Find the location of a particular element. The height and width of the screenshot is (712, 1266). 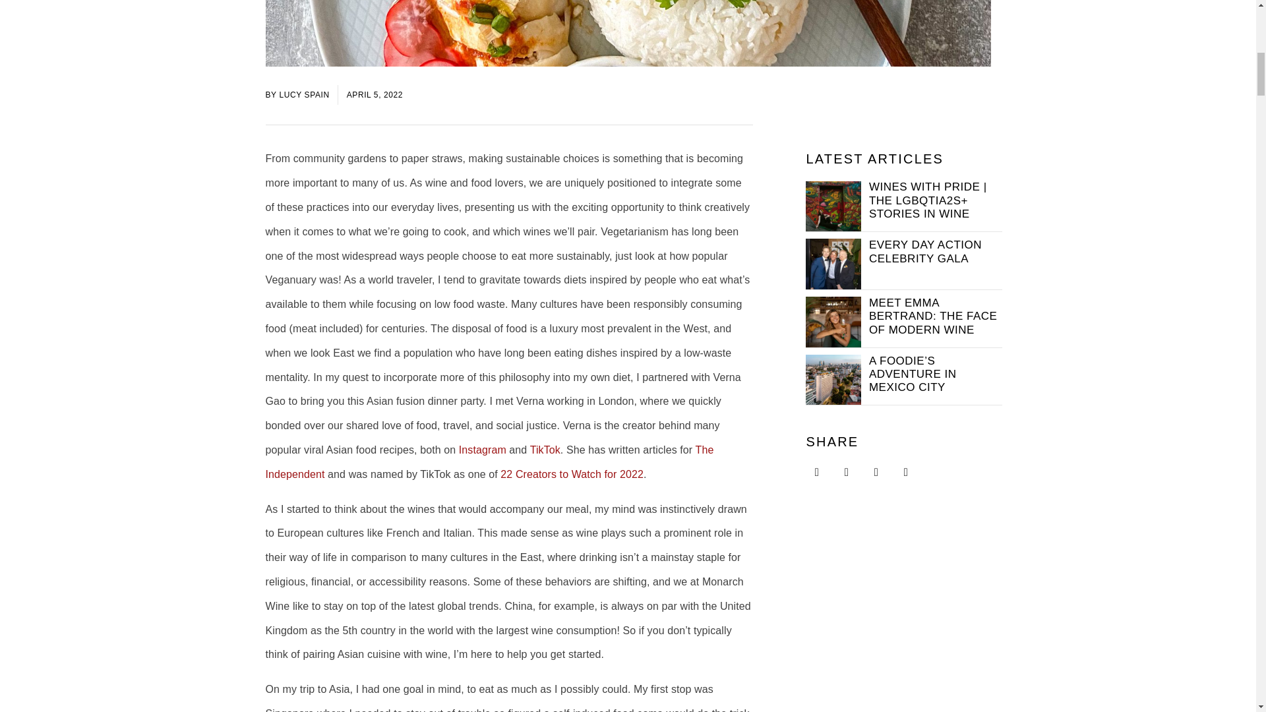

BY LUCY SPAIN is located at coordinates (297, 95).